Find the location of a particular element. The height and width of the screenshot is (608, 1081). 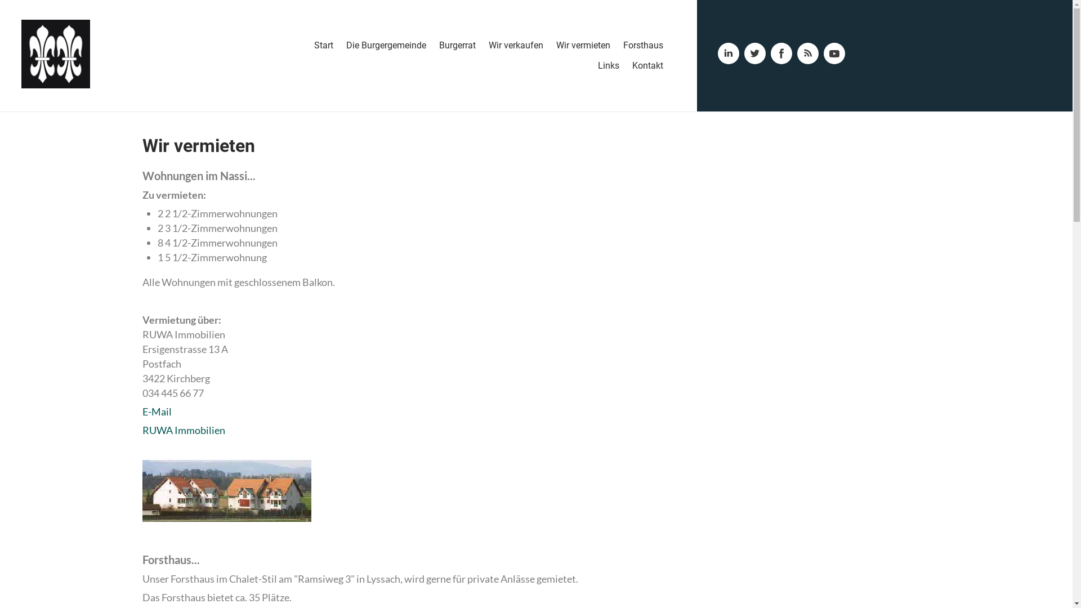

Forsthaus is located at coordinates (643, 46).